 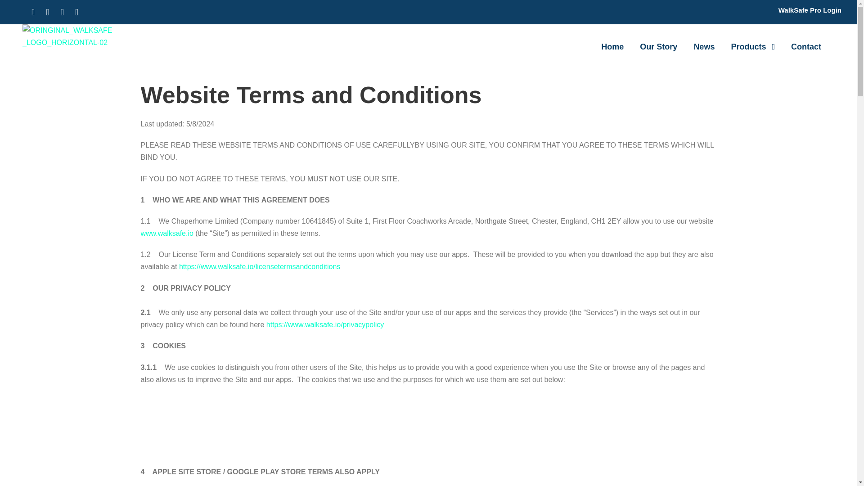 I want to click on WalkSafe Pro Login, so click(x=810, y=10).